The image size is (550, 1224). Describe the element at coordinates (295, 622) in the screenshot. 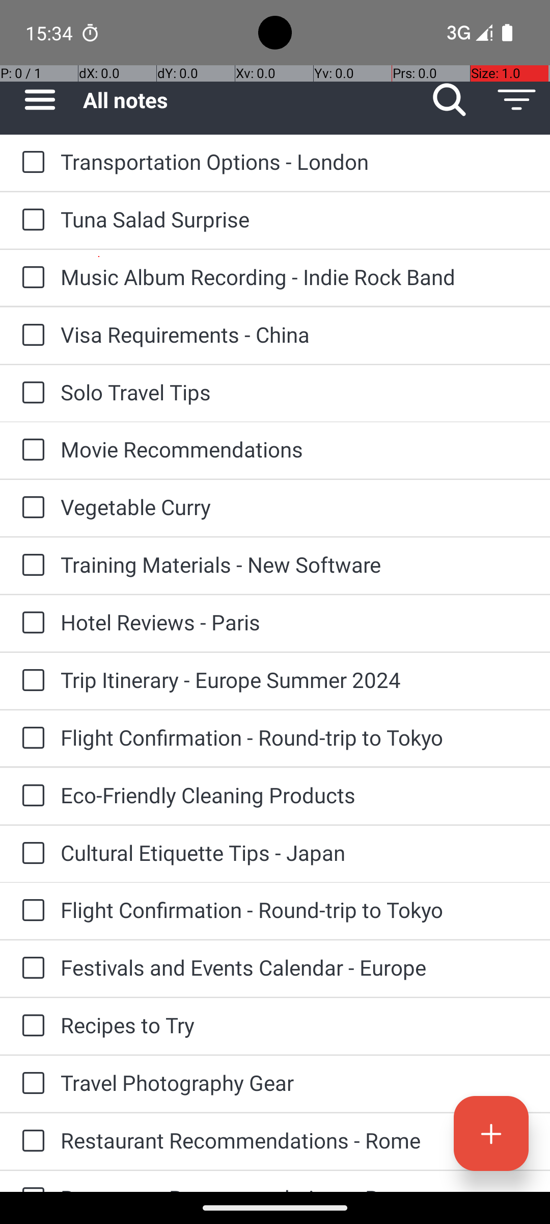

I see `Hotel Reviews - Paris` at that location.